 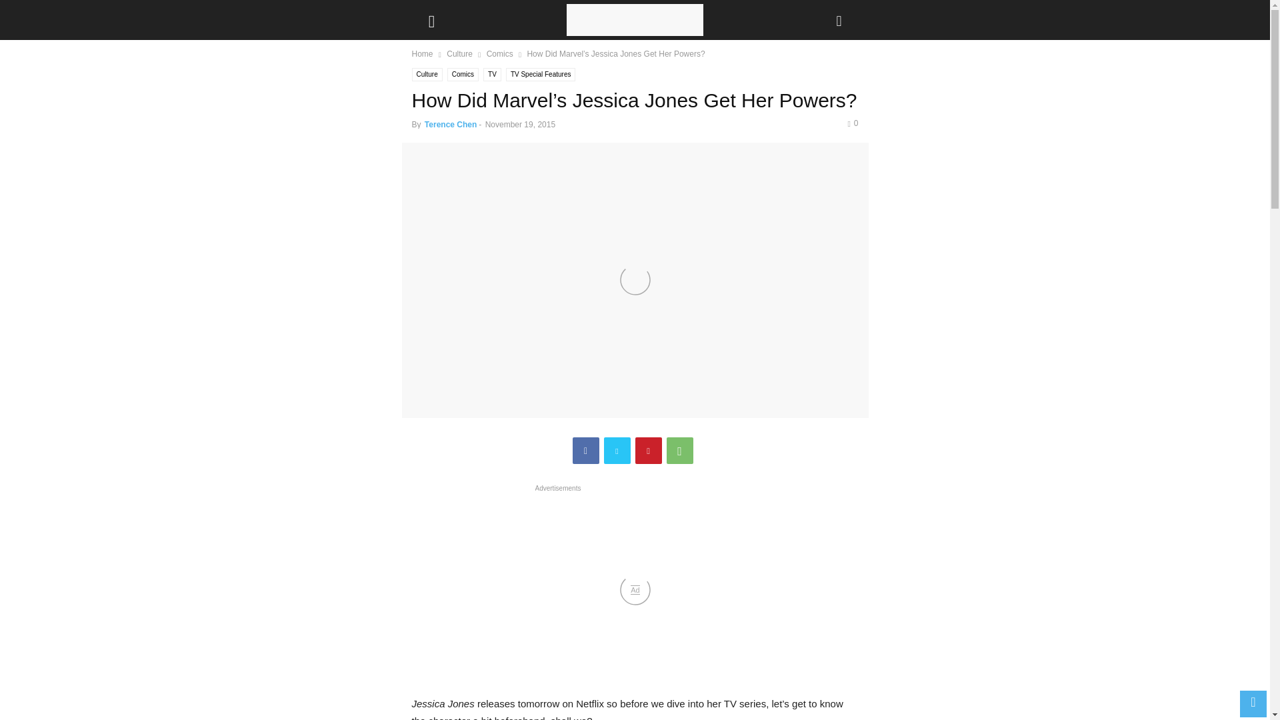 I want to click on 0, so click(x=852, y=123).